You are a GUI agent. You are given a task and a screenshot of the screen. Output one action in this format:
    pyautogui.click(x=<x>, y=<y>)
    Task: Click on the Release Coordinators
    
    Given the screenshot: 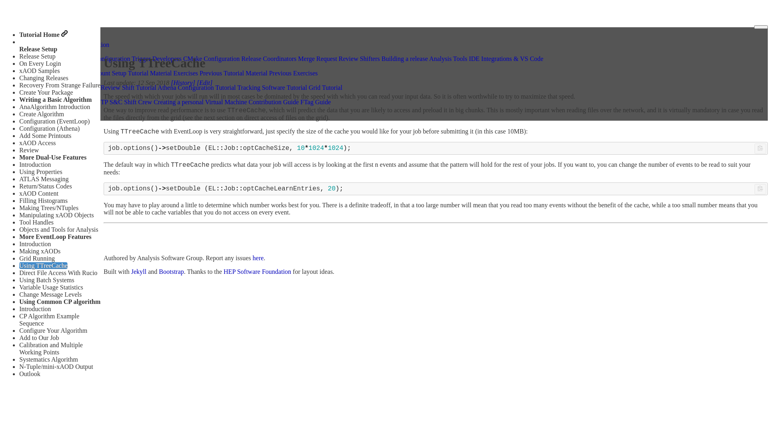 What is the action you would take?
    pyautogui.click(x=269, y=59)
    